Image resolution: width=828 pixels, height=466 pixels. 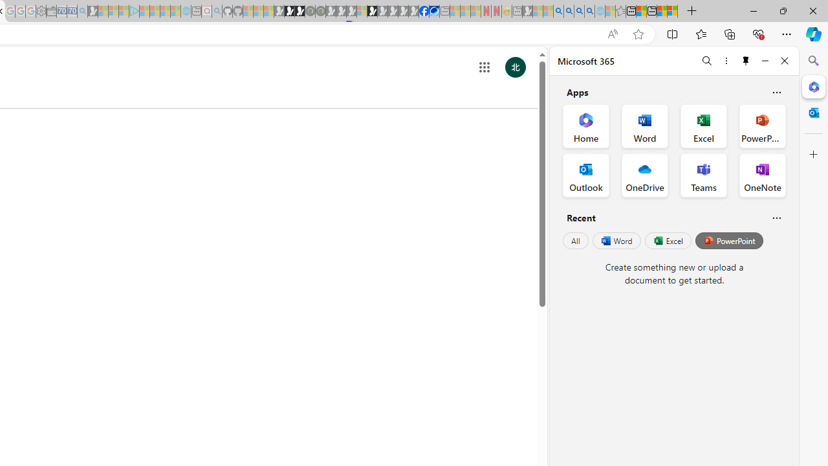 I want to click on OneNote Office App, so click(x=762, y=175).